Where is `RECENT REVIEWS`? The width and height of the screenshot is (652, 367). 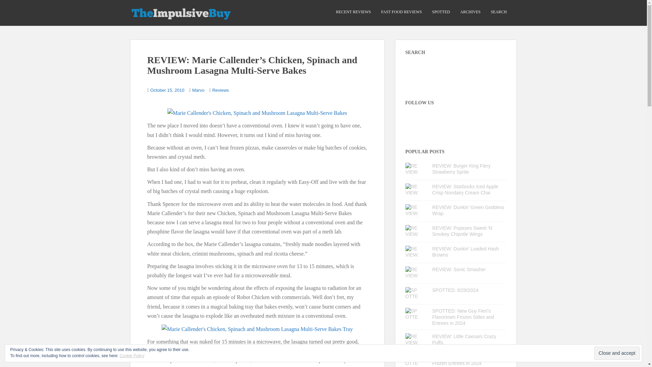
RECENT REVIEWS is located at coordinates (353, 12).